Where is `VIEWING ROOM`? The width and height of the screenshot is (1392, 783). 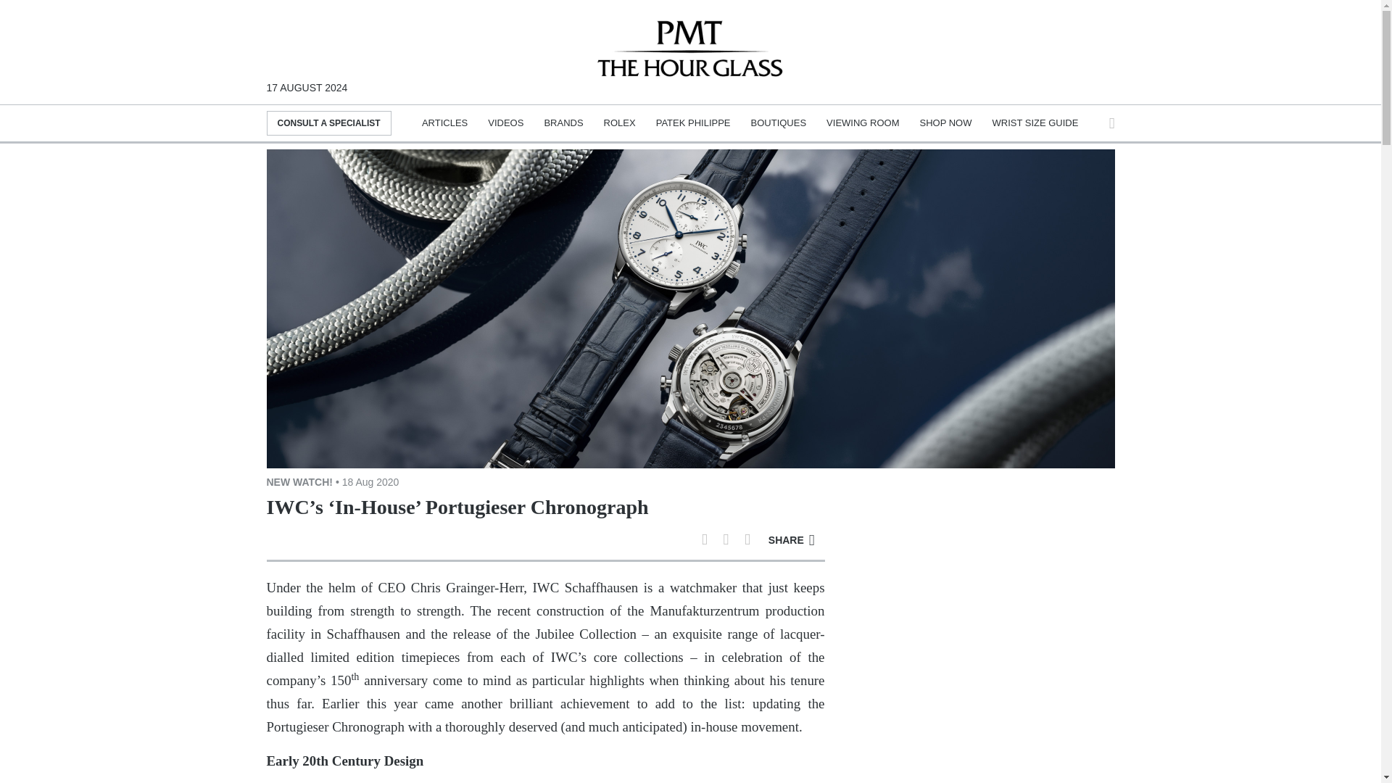 VIEWING ROOM is located at coordinates (863, 123).